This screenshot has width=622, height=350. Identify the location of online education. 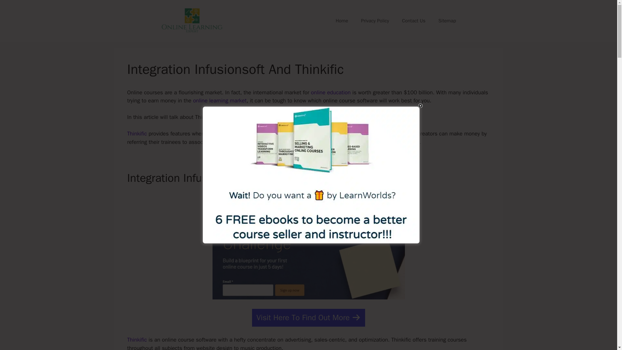
(331, 92).